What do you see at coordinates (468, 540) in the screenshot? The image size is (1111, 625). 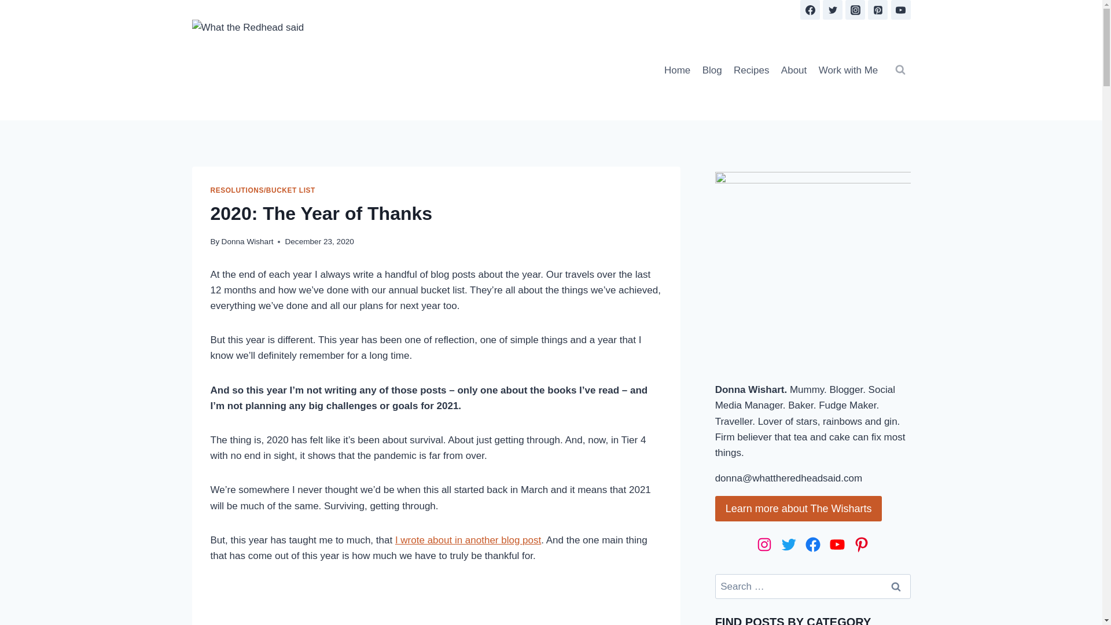 I see `I wrote about in another blog post` at bounding box center [468, 540].